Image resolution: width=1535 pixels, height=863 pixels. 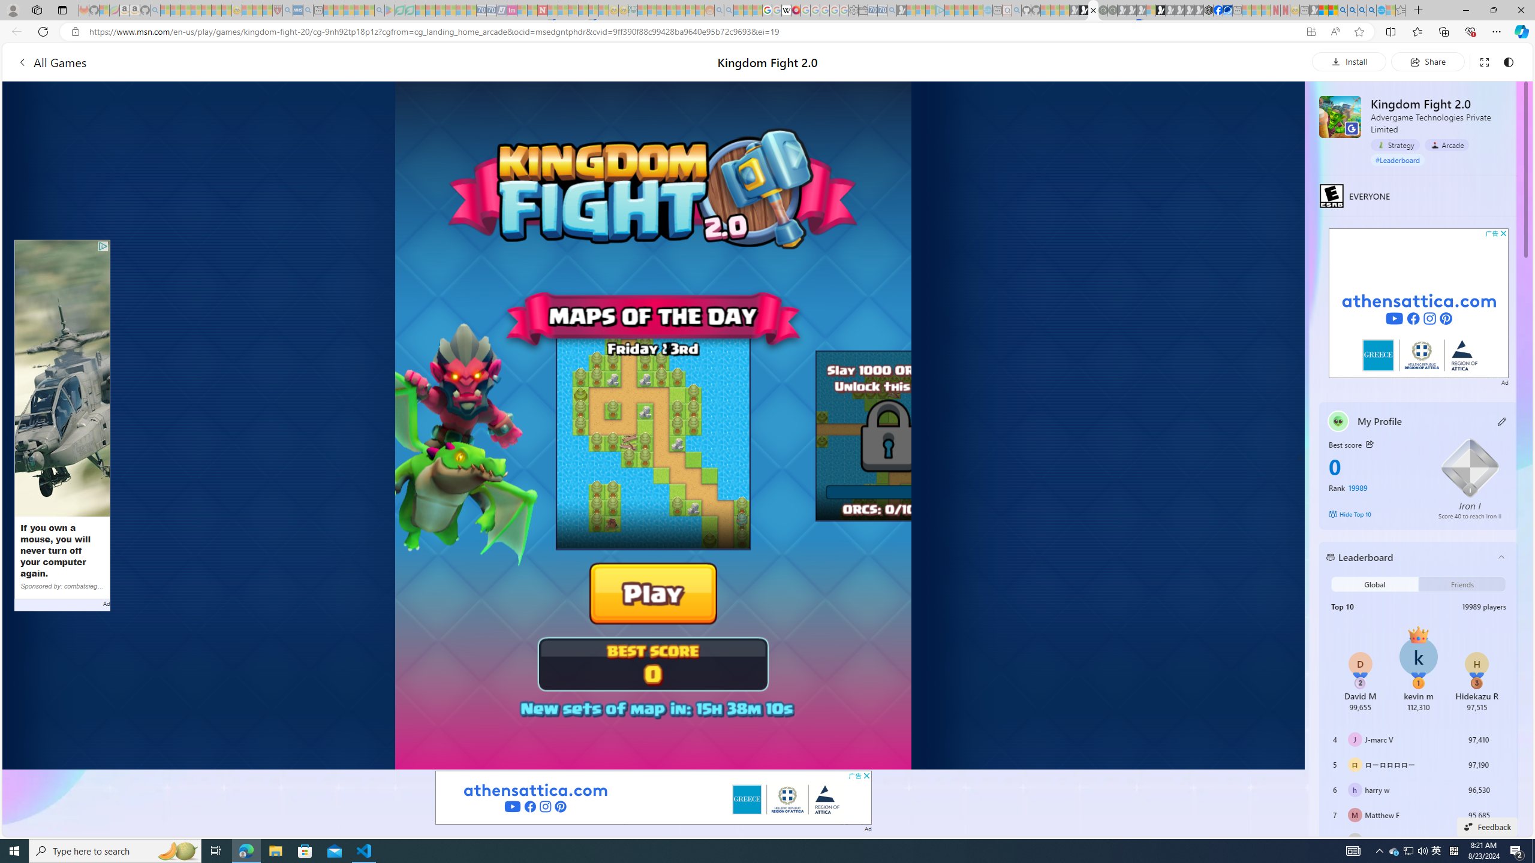 I want to click on 14 Common Myths Debunked By Scientific Facts - Sleeping, so click(x=562, y=10).